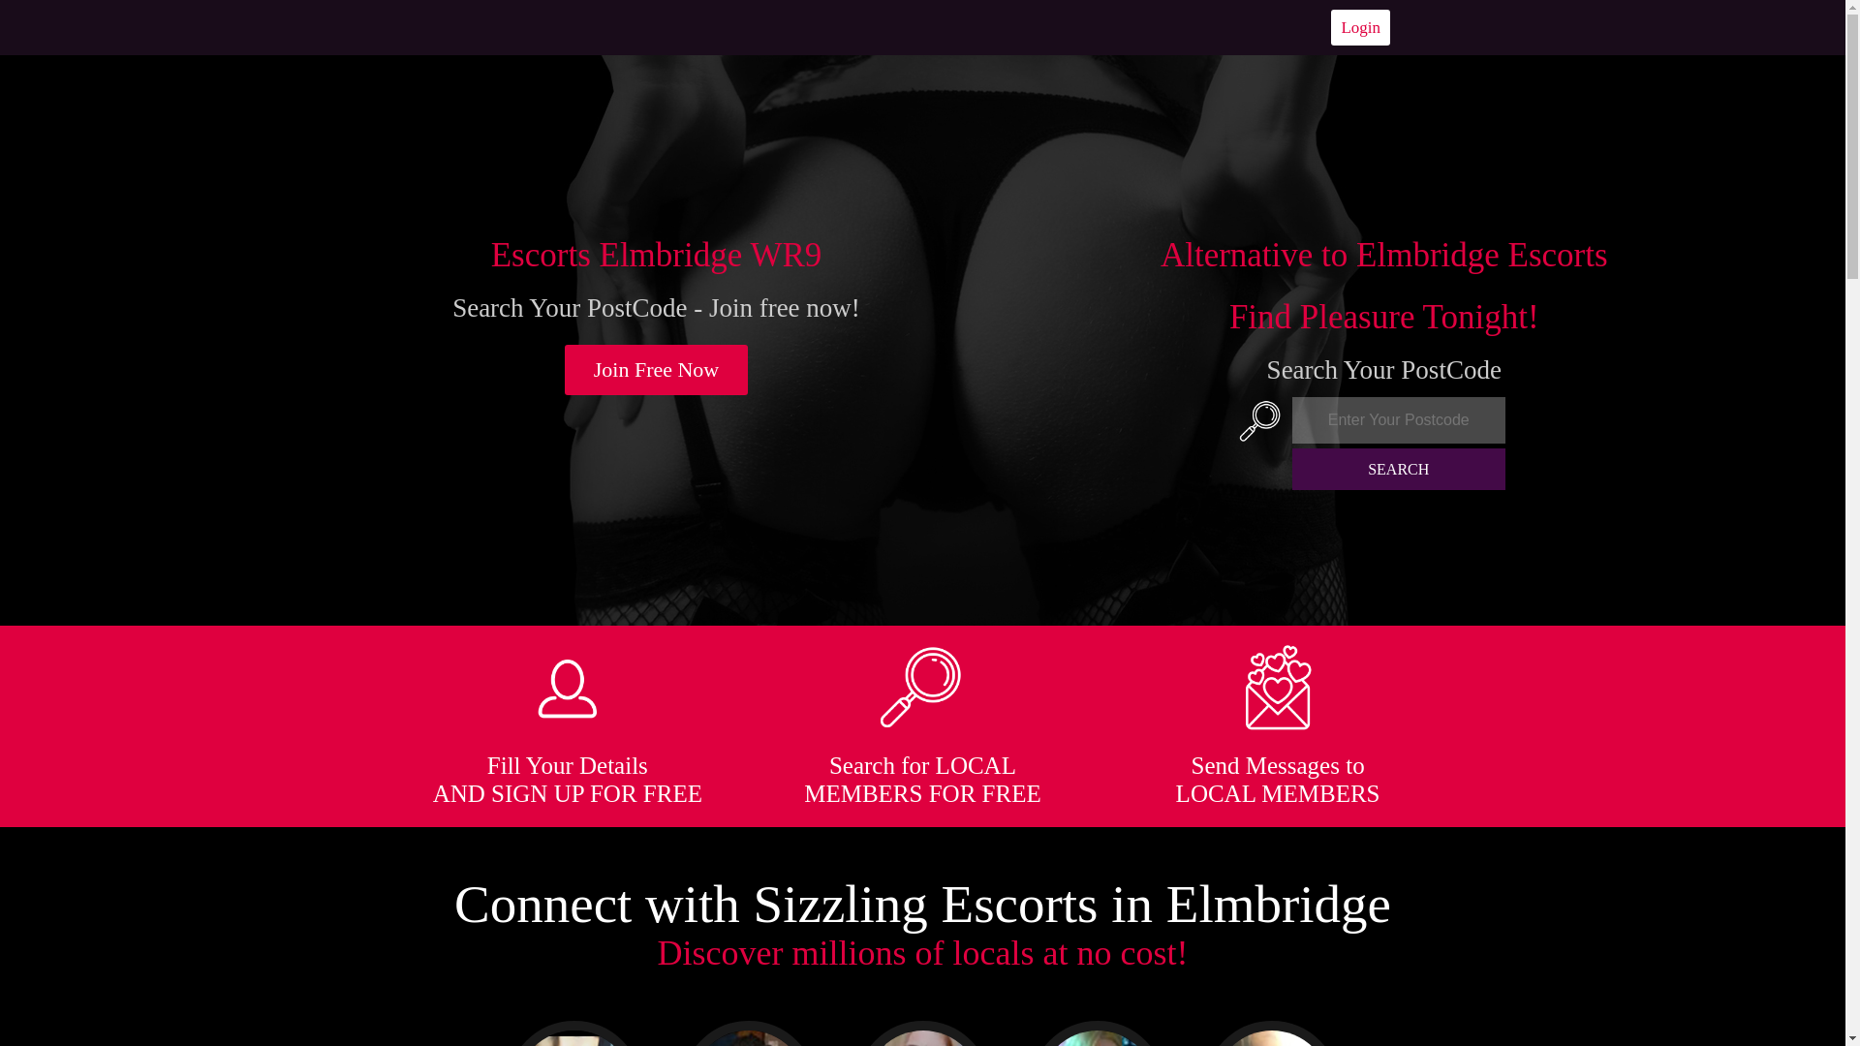 This screenshot has width=1860, height=1046. Describe the element at coordinates (1399, 469) in the screenshot. I see `SEARCH` at that location.